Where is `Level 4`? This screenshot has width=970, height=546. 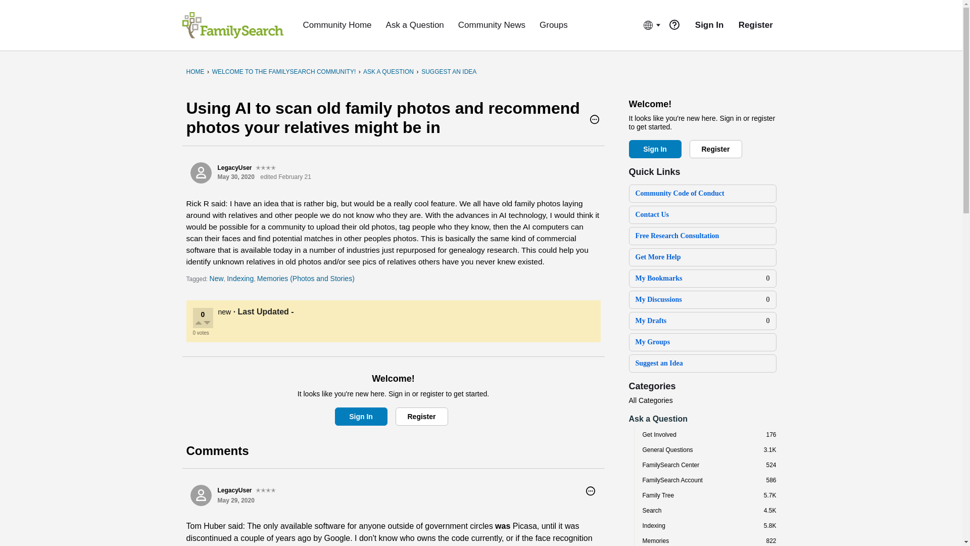
Level 4 is located at coordinates (266, 490).